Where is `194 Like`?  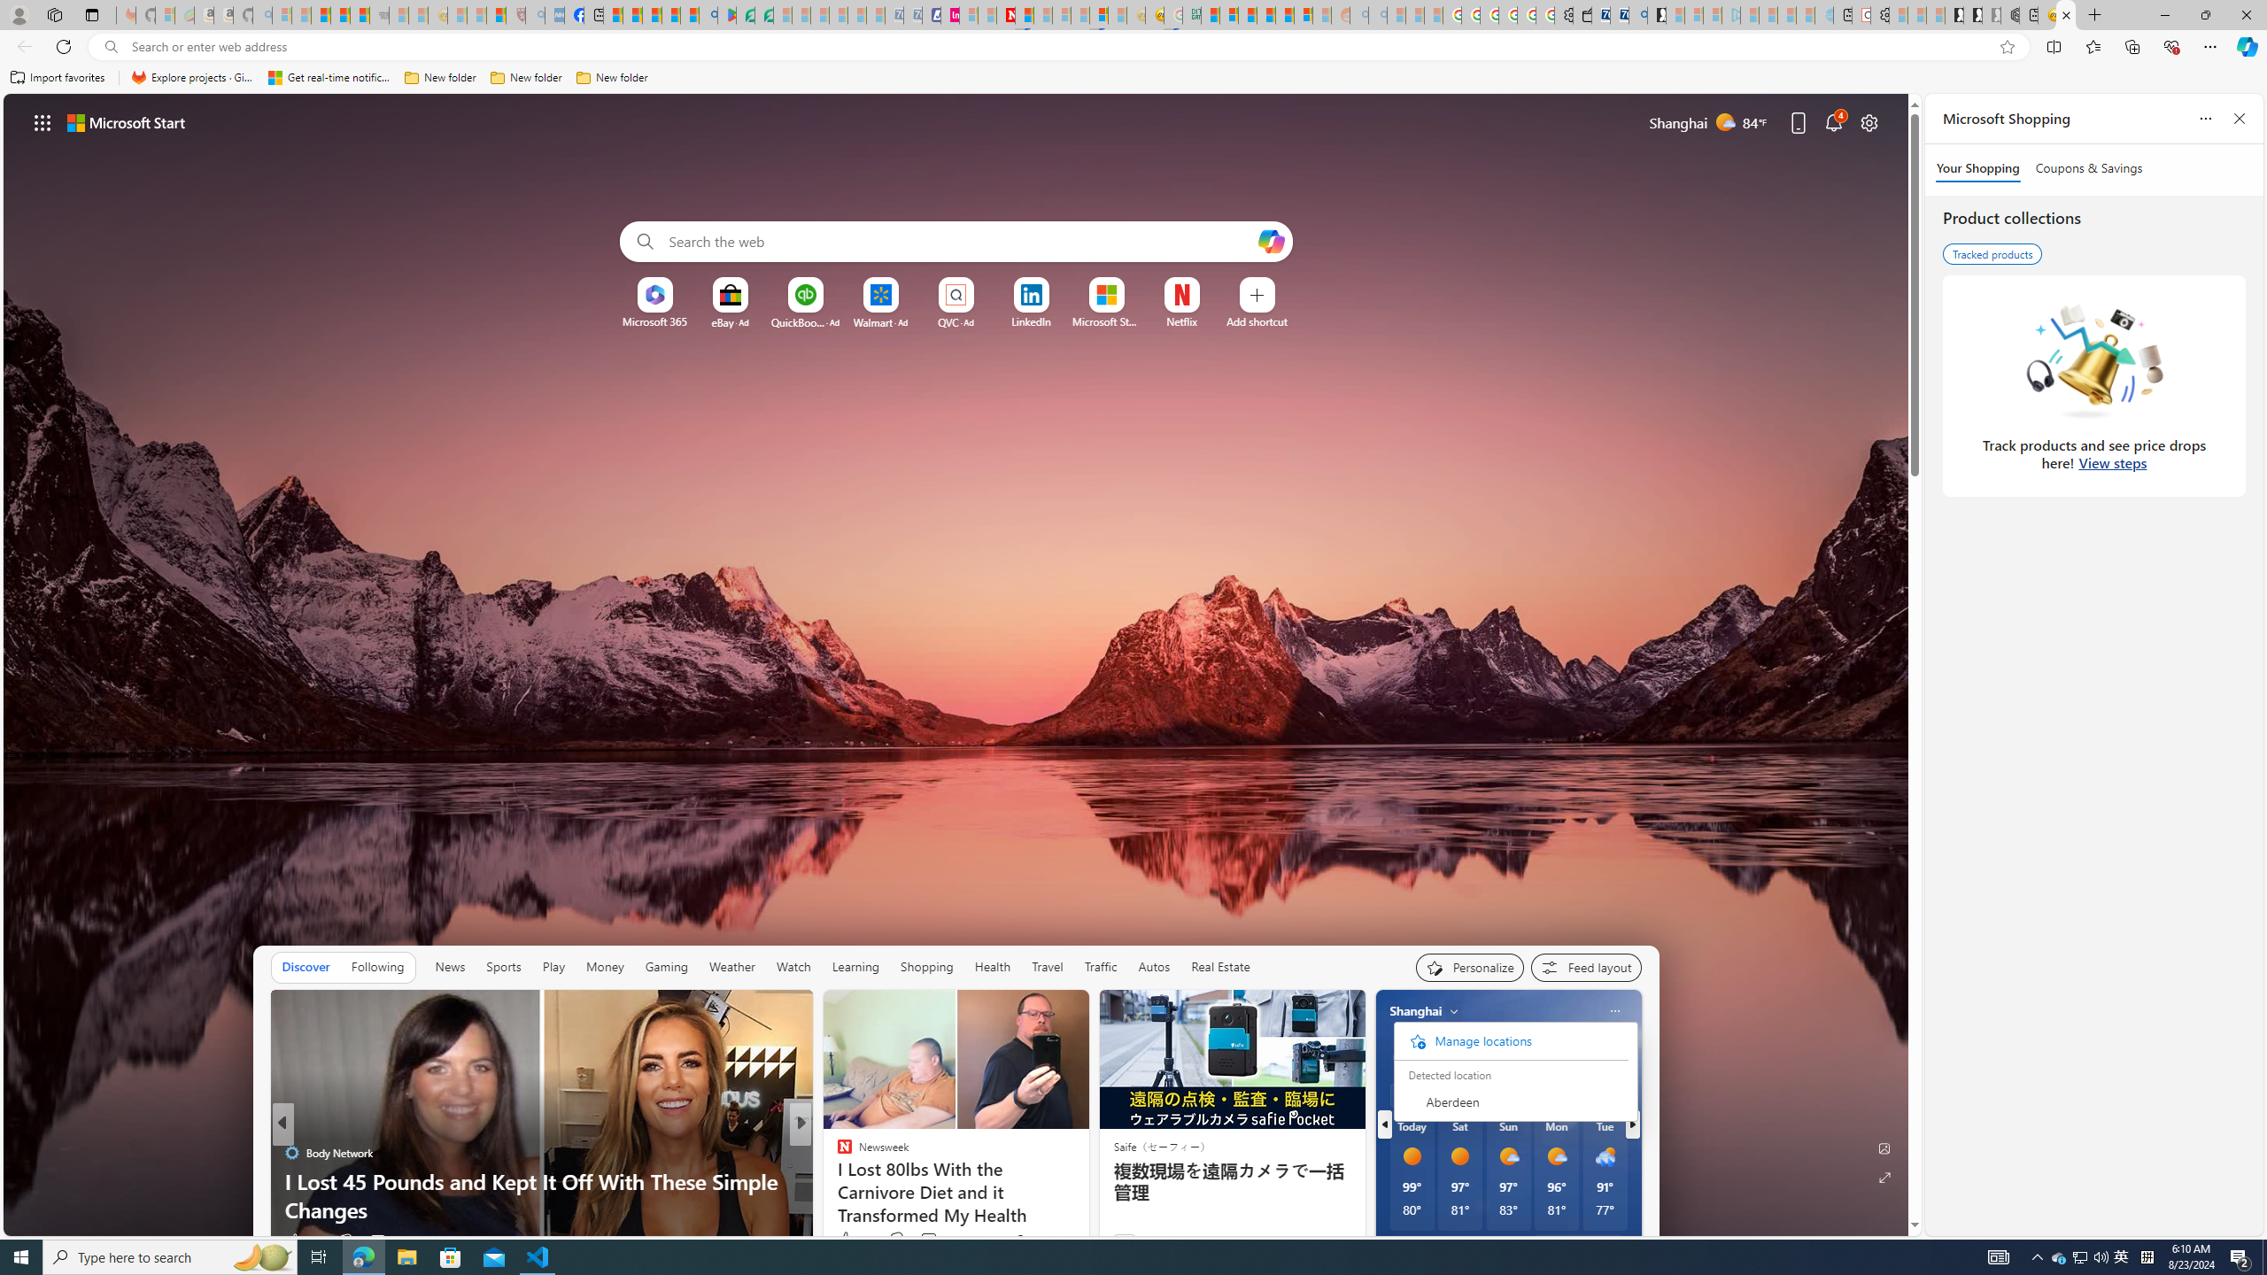
194 Like is located at coordinates (303, 1240).